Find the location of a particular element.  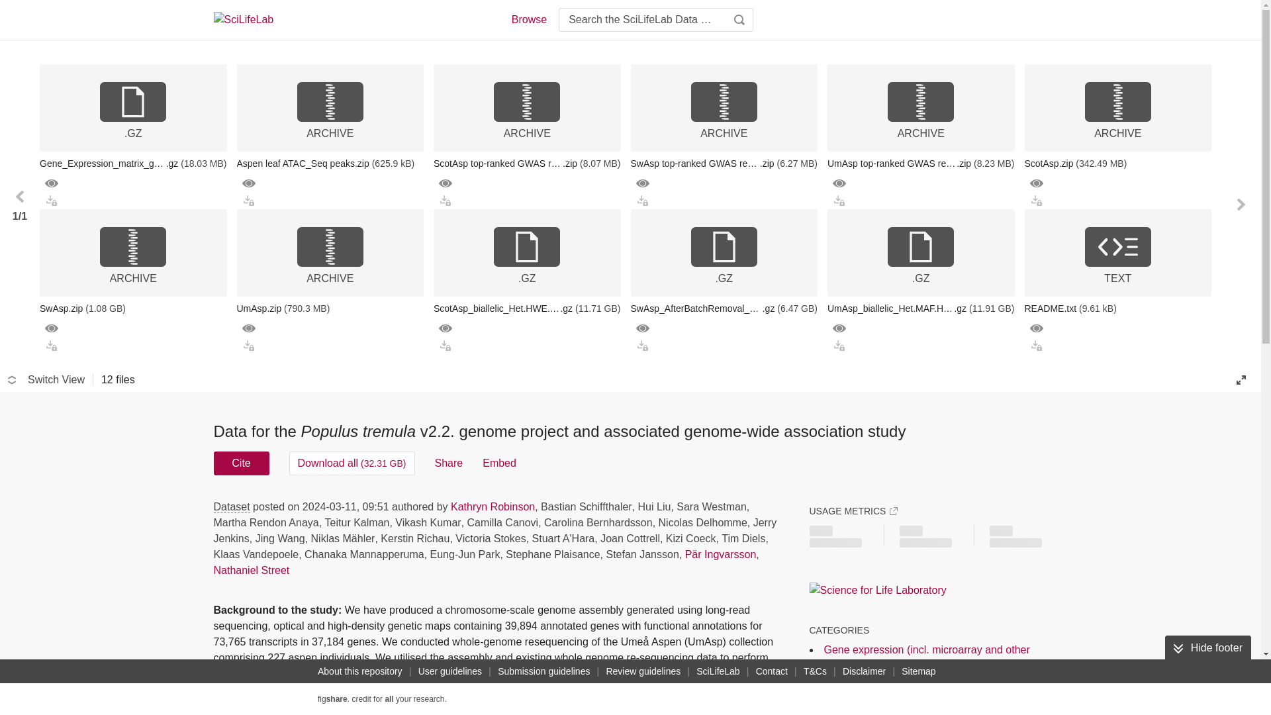

Browse is located at coordinates (528, 20).